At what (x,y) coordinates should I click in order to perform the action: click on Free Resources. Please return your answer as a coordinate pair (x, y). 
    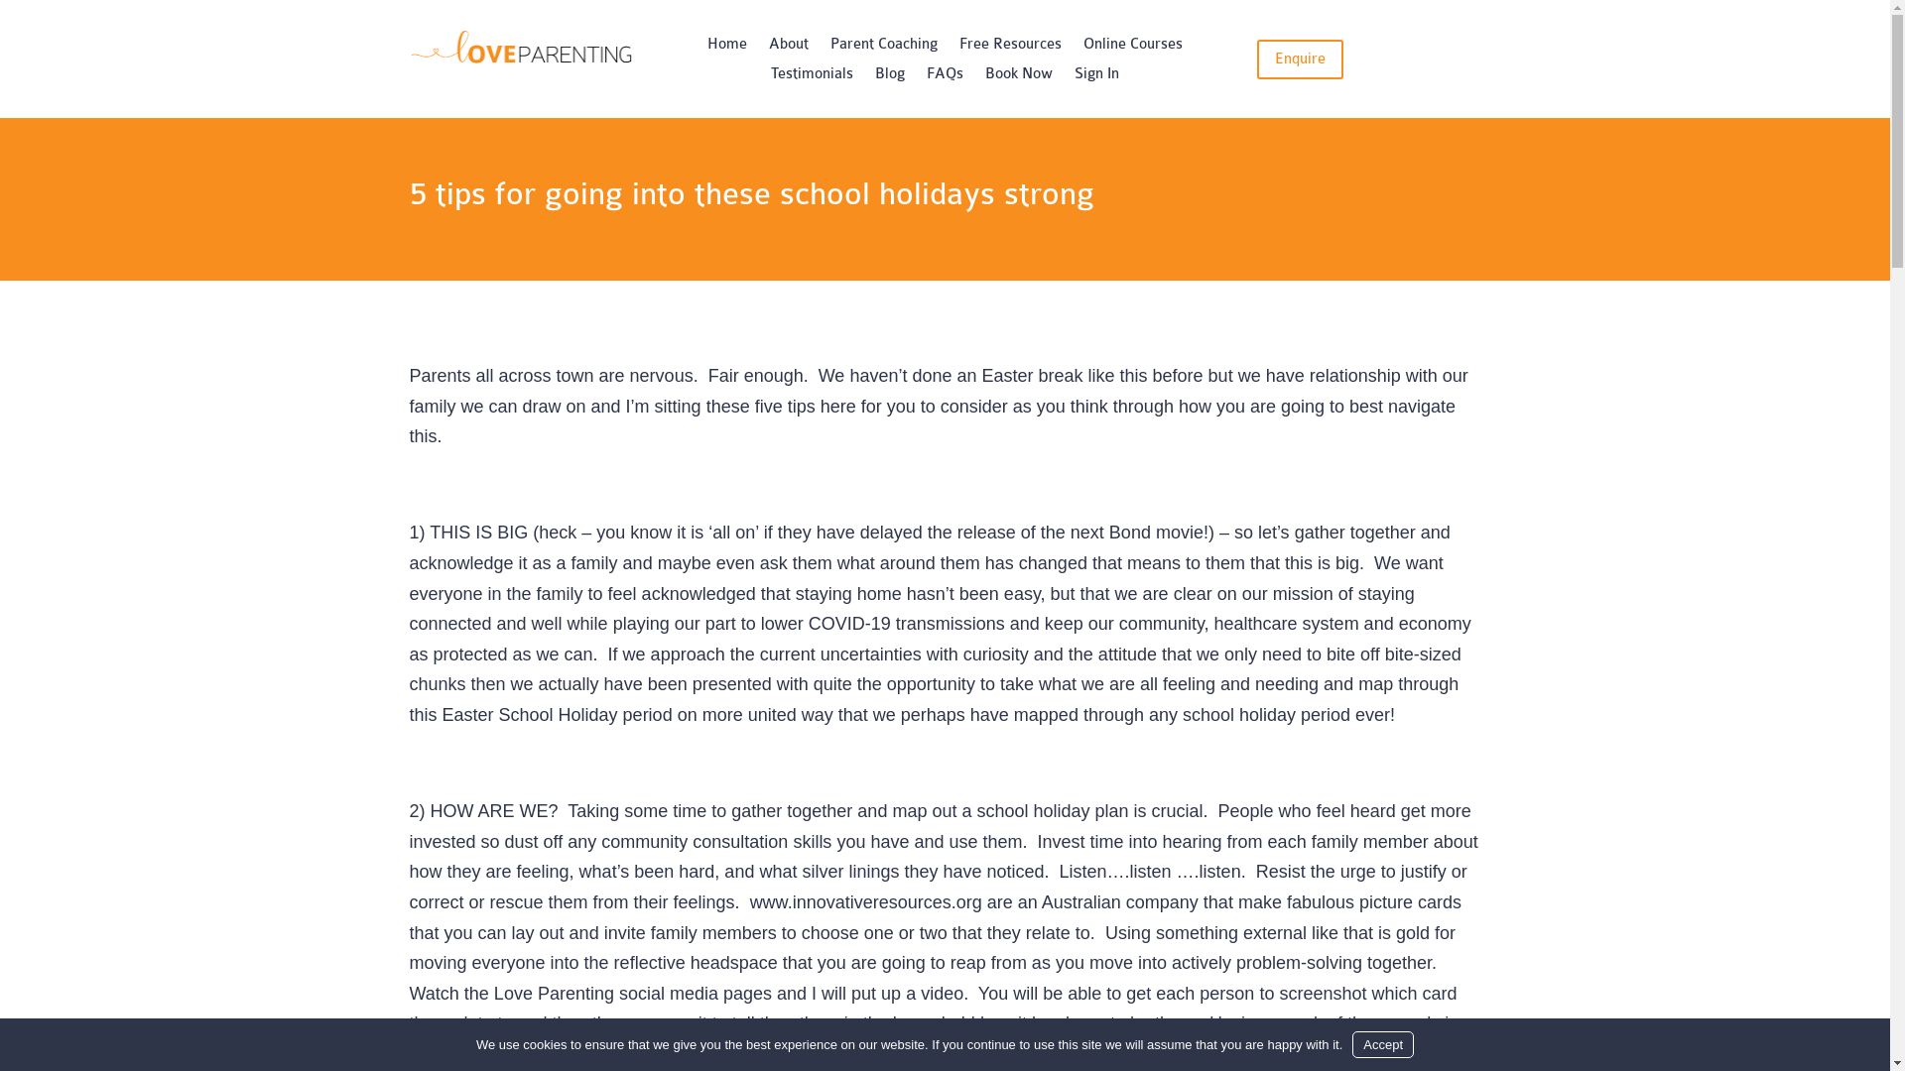
    Looking at the image, I should click on (1010, 49).